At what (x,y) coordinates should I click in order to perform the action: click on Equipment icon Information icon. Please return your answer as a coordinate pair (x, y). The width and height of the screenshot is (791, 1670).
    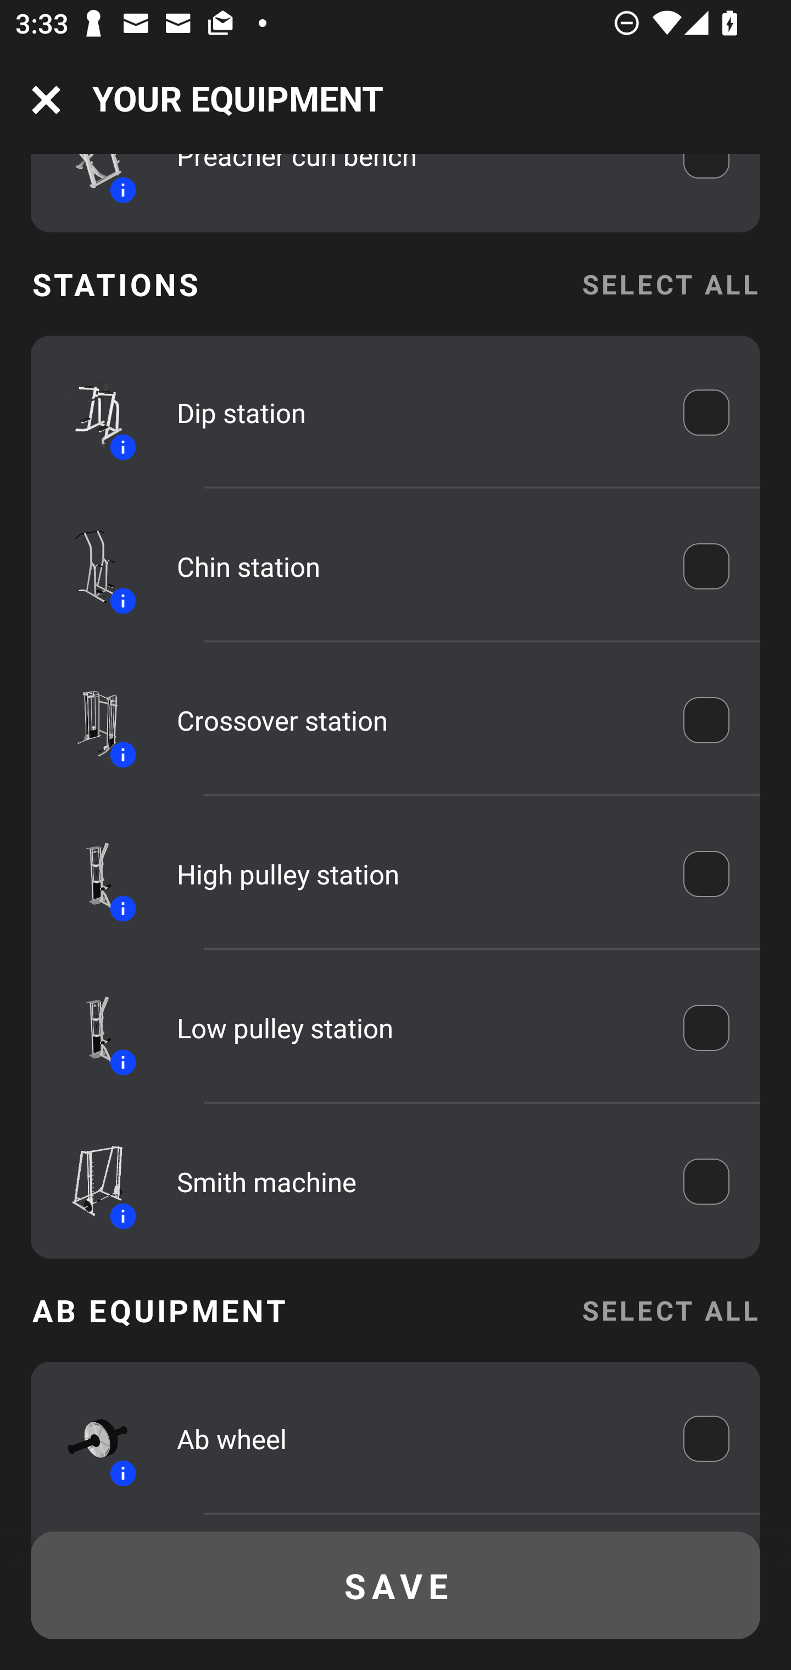
    Looking at the image, I should click on (88, 1181).